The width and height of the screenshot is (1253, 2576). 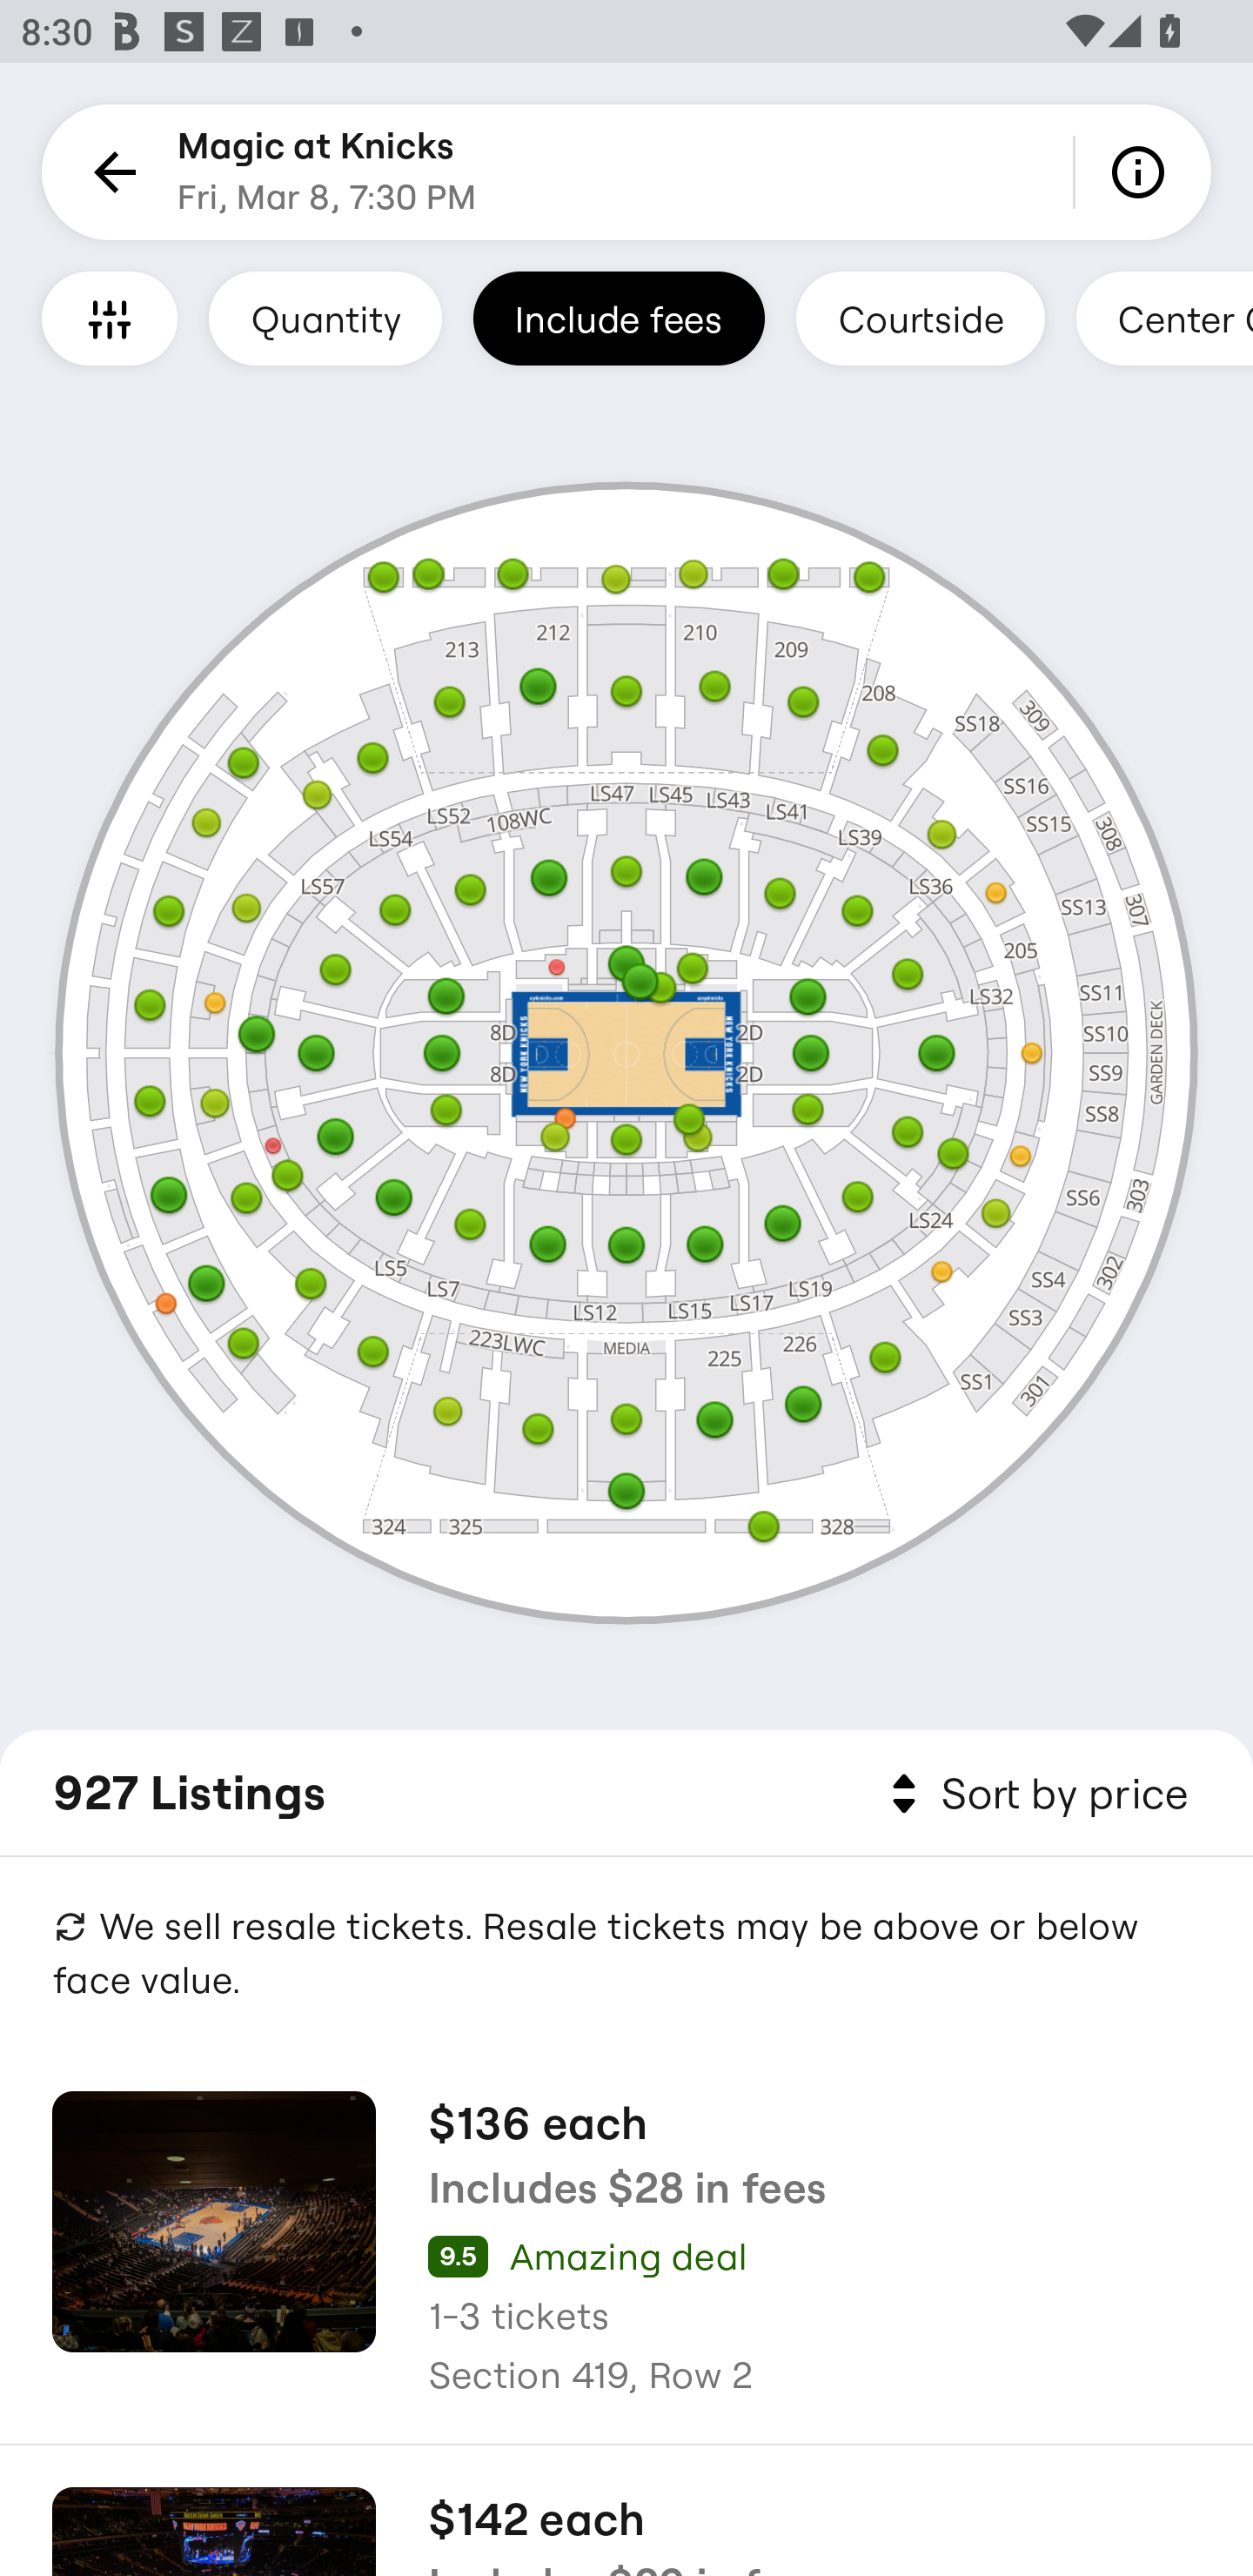 What do you see at coordinates (920, 318) in the screenshot?
I see `Courtside` at bounding box center [920, 318].